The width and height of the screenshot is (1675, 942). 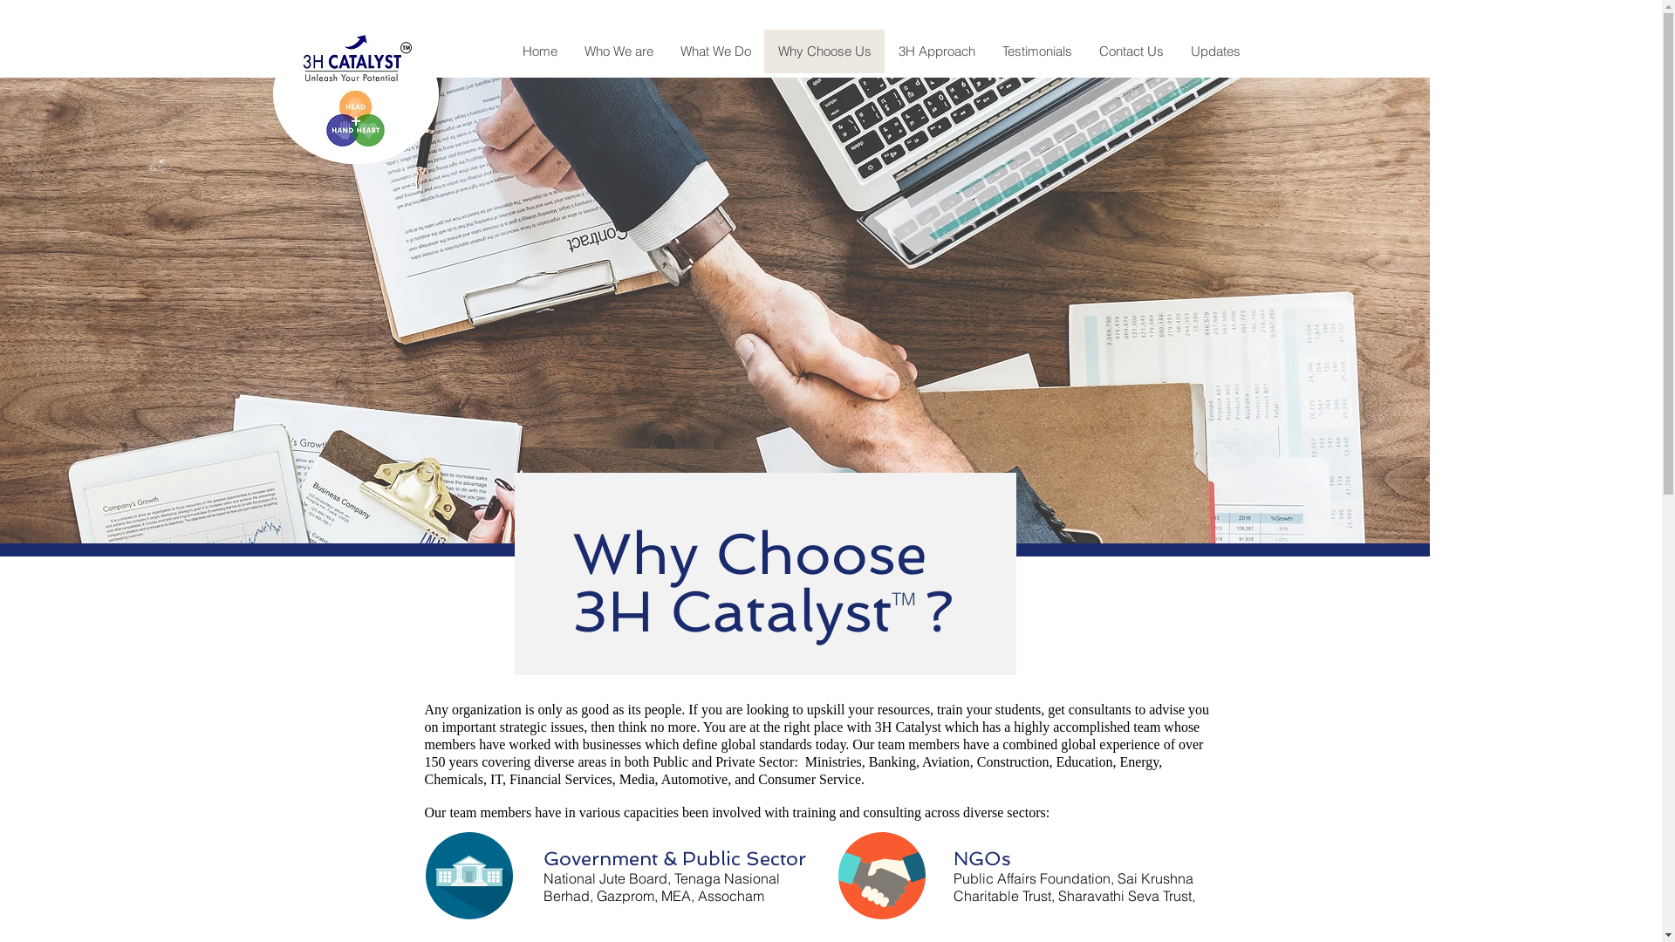 What do you see at coordinates (824, 51) in the screenshot?
I see `Why Choose Us` at bounding box center [824, 51].